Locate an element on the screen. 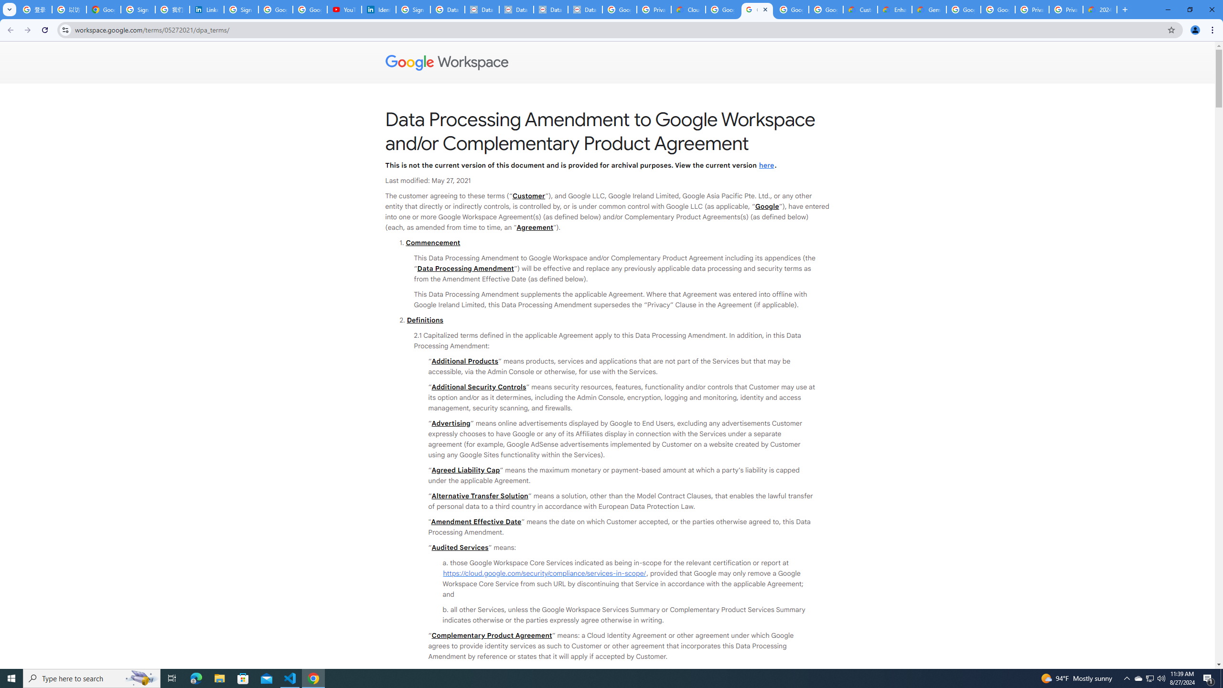 Image resolution: width=1223 pixels, height=688 pixels. Cloud Data Processing Addendum | Google Cloud is located at coordinates (688, 10).